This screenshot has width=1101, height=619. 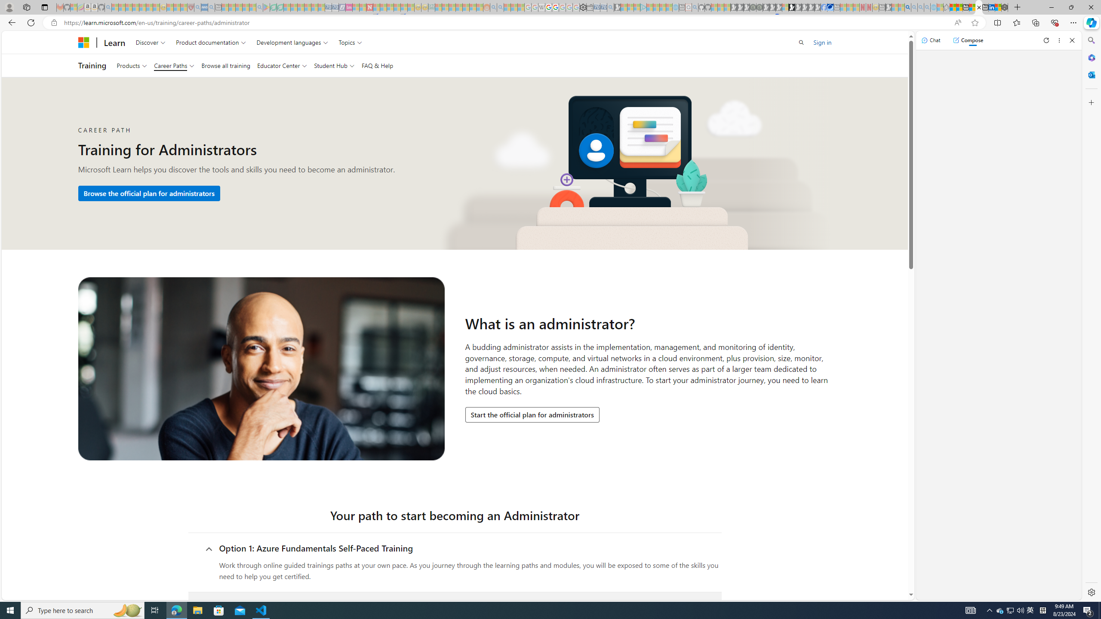 What do you see at coordinates (992, 7) in the screenshot?
I see `LinkedIn` at bounding box center [992, 7].